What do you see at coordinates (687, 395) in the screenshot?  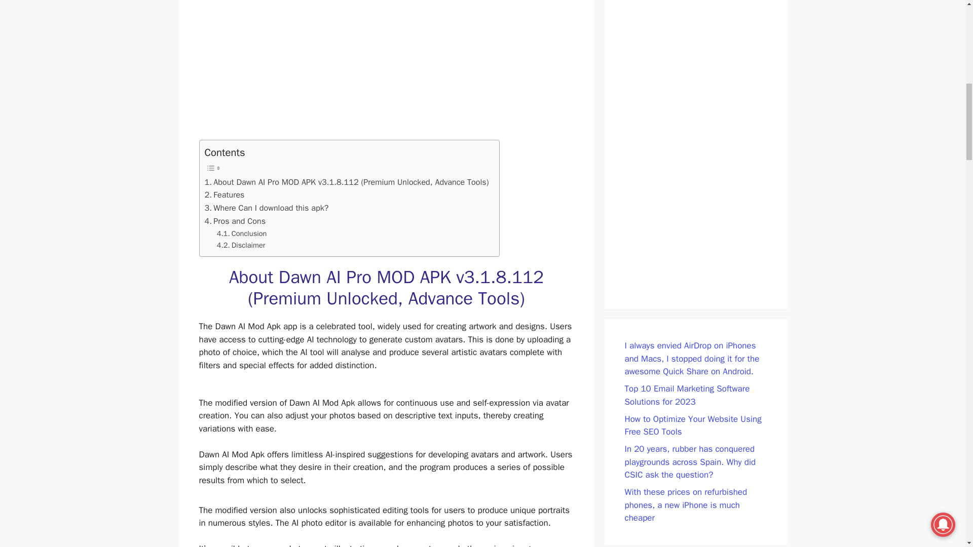 I see `Top 10 Email Marketing Software Solutions for 2023` at bounding box center [687, 395].